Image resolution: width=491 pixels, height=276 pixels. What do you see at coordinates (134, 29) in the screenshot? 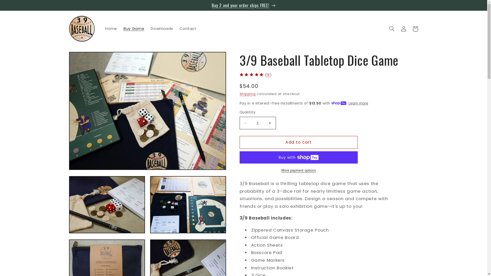
I see `Buy Game` at bounding box center [134, 29].